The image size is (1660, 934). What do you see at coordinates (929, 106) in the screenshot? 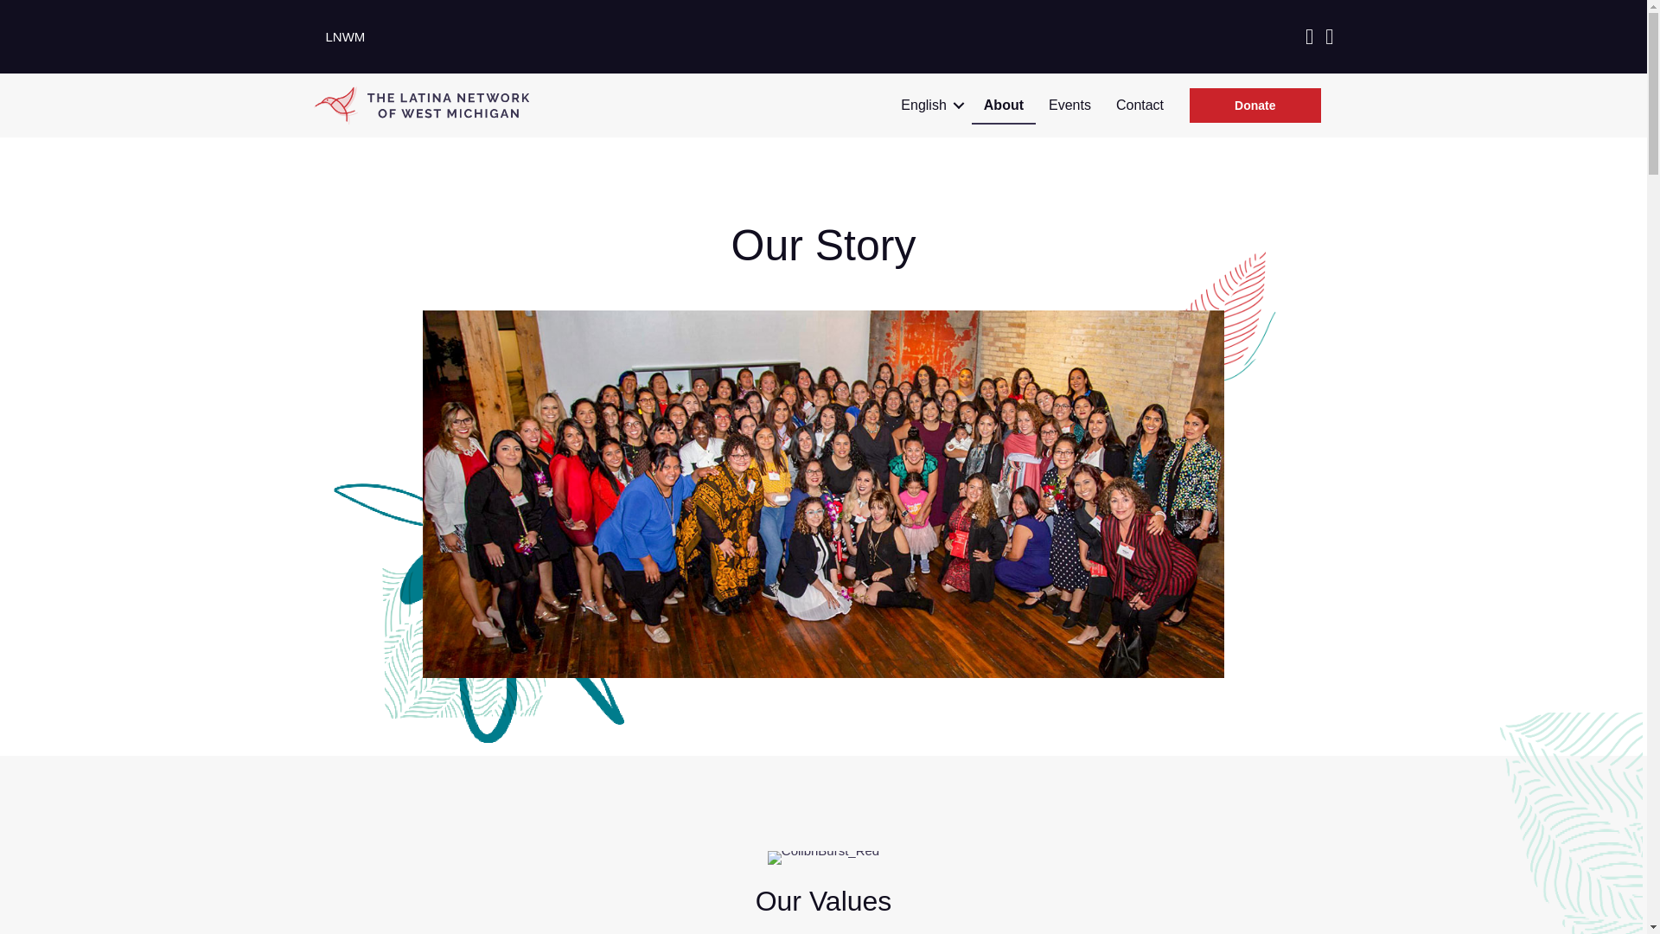
I see `English` at bounding box center [929, 106].